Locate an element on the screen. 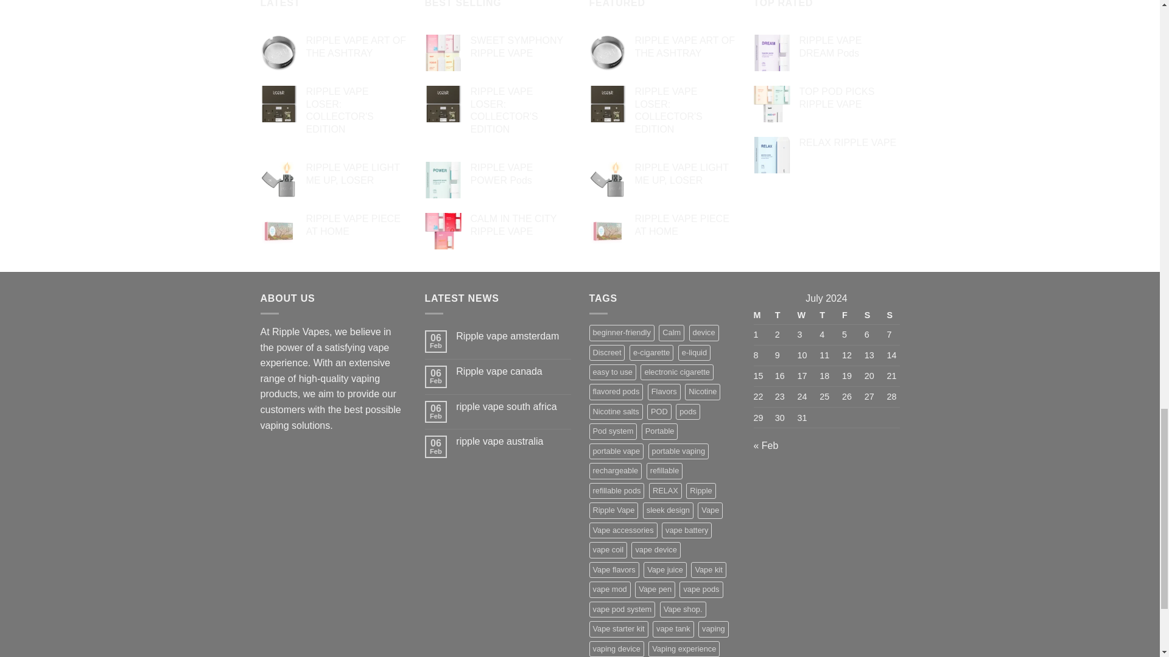 Image resolution: width=1169 pixels, height=657 pixels. Ripple vape canada is located at coordinates (513, 371).